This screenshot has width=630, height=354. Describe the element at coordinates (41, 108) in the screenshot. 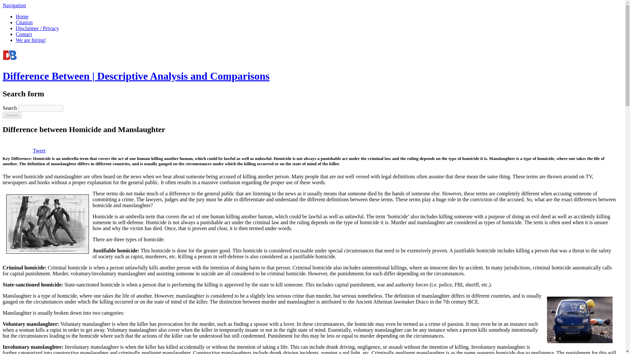

I see `Enter the terms you wish to search for.` at that location.